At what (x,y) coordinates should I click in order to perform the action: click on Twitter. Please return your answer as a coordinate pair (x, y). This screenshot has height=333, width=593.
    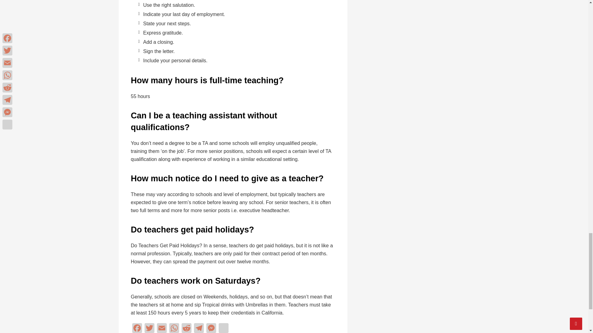
    Looking at the image, I should click on (149, 328).